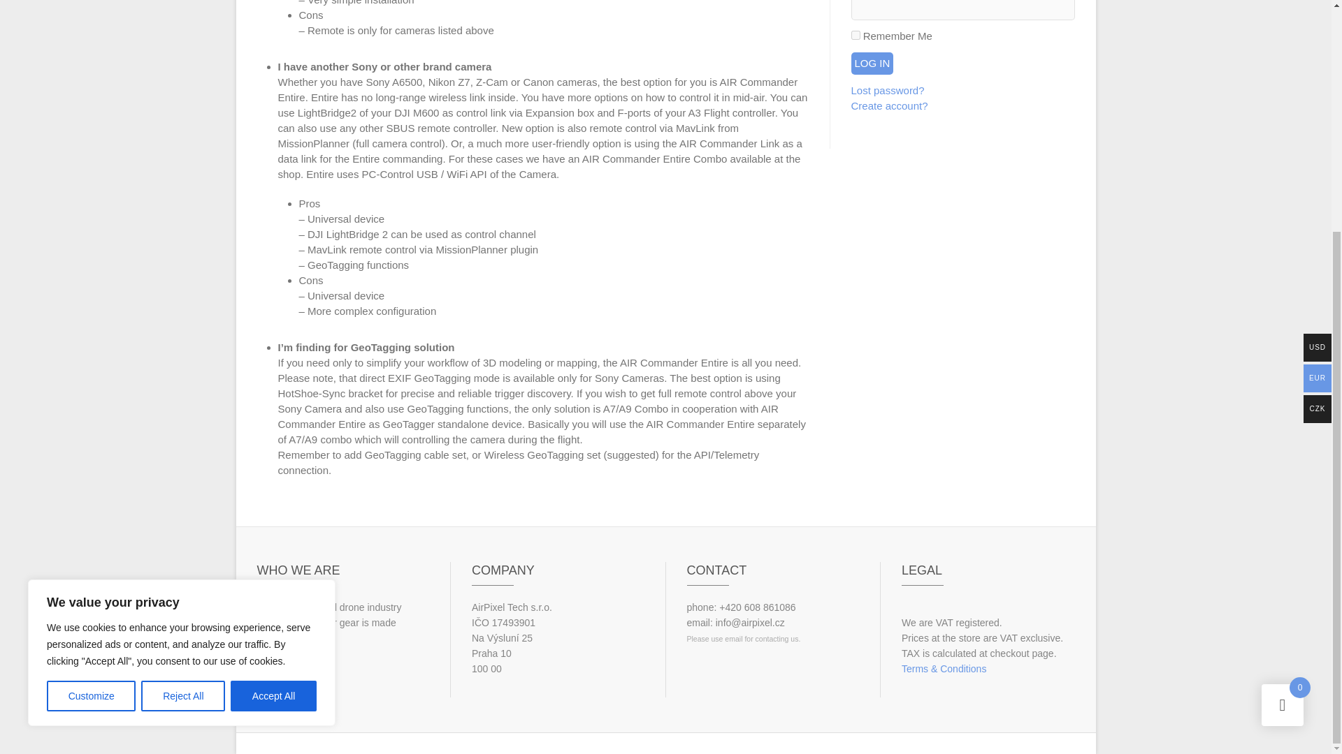 The image size is (1342, 754). What do you see at coordinates (872, 63) in the screenshot?
I see `Log In` at bounding box center [872, 63].